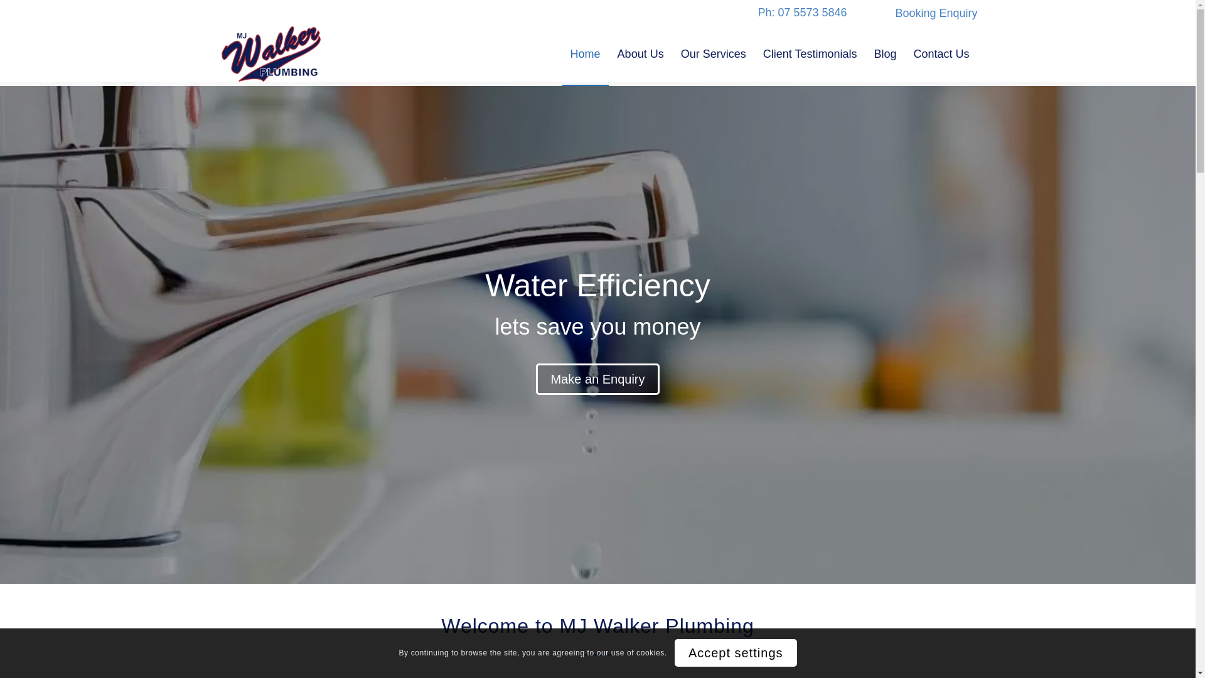  Describe the element at coordinates (941, 54) in the screenshot. I see `Contact Us` at that location.